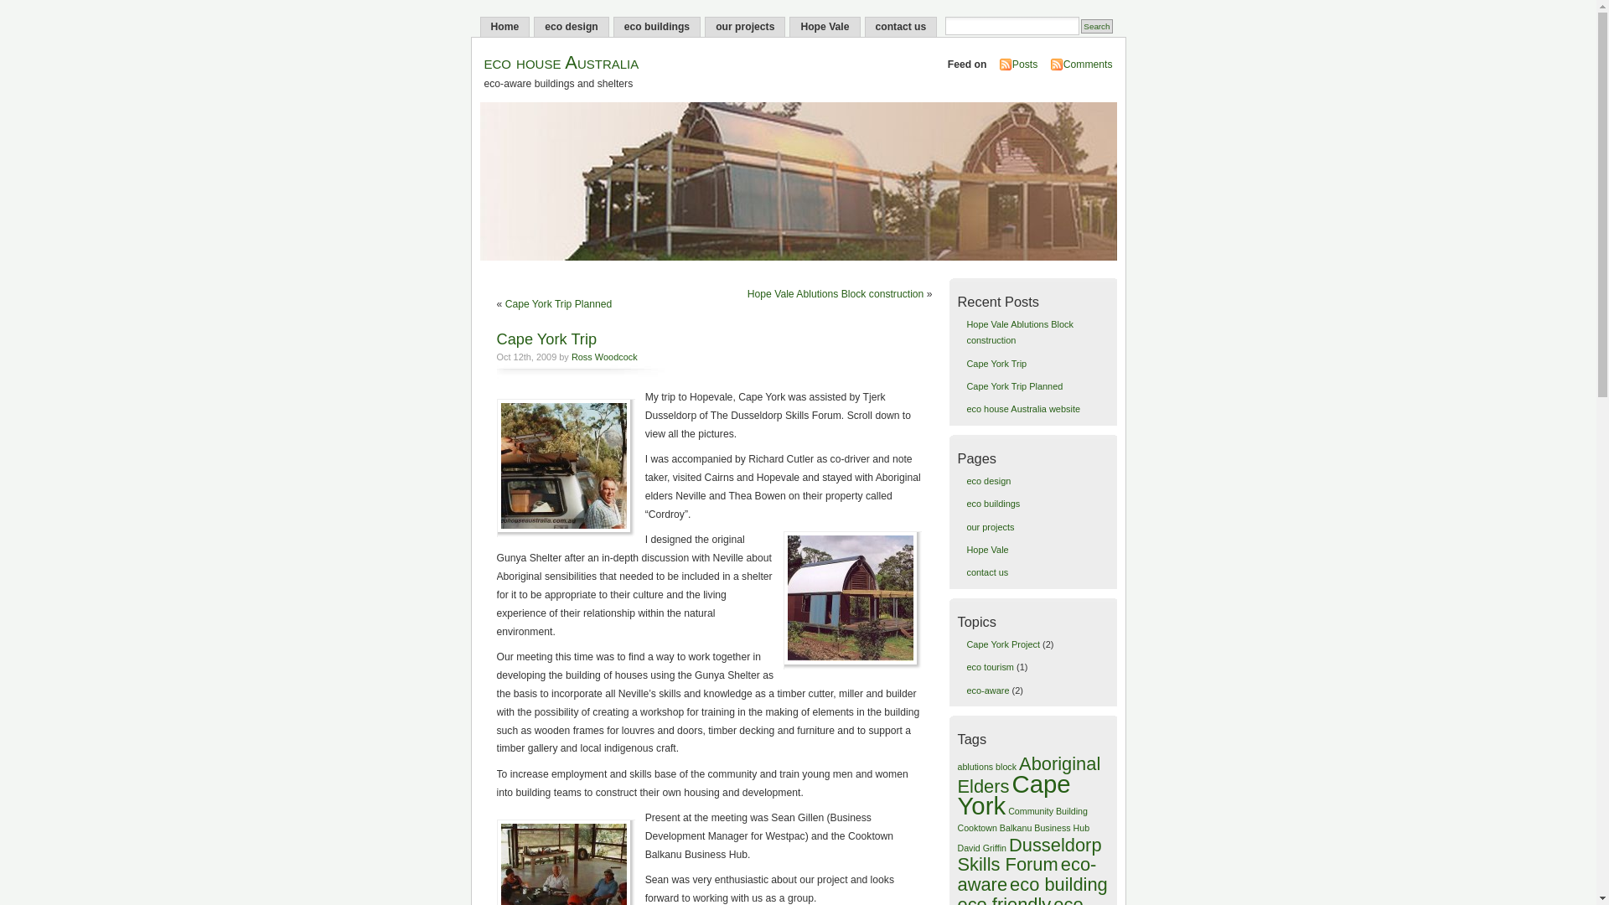 The height and width of the screenshot is (905, 1609). I want to click on contact us, so click(902, 27).